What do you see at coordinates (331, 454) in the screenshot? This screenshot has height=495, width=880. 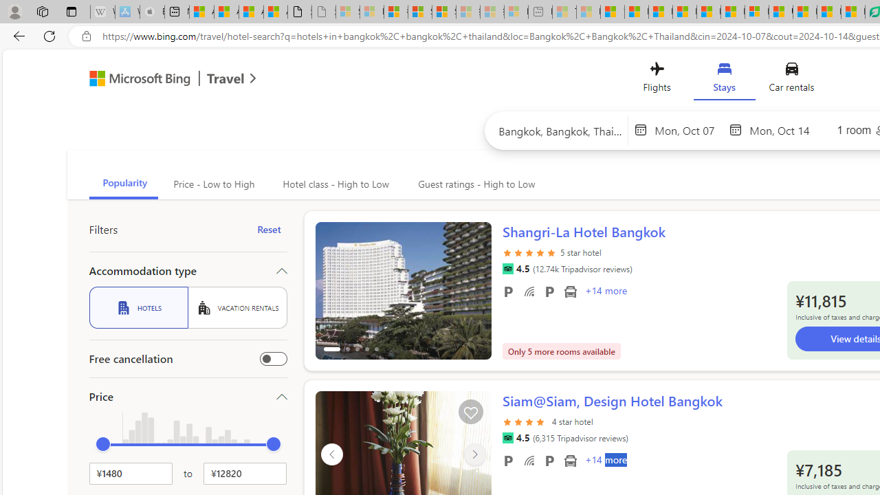 I see `ScrollLeft` at bounding box center [331, 454].